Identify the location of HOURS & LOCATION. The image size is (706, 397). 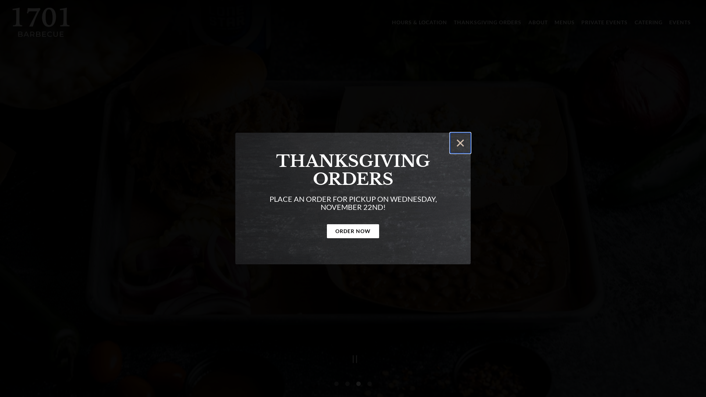
(420, 22).